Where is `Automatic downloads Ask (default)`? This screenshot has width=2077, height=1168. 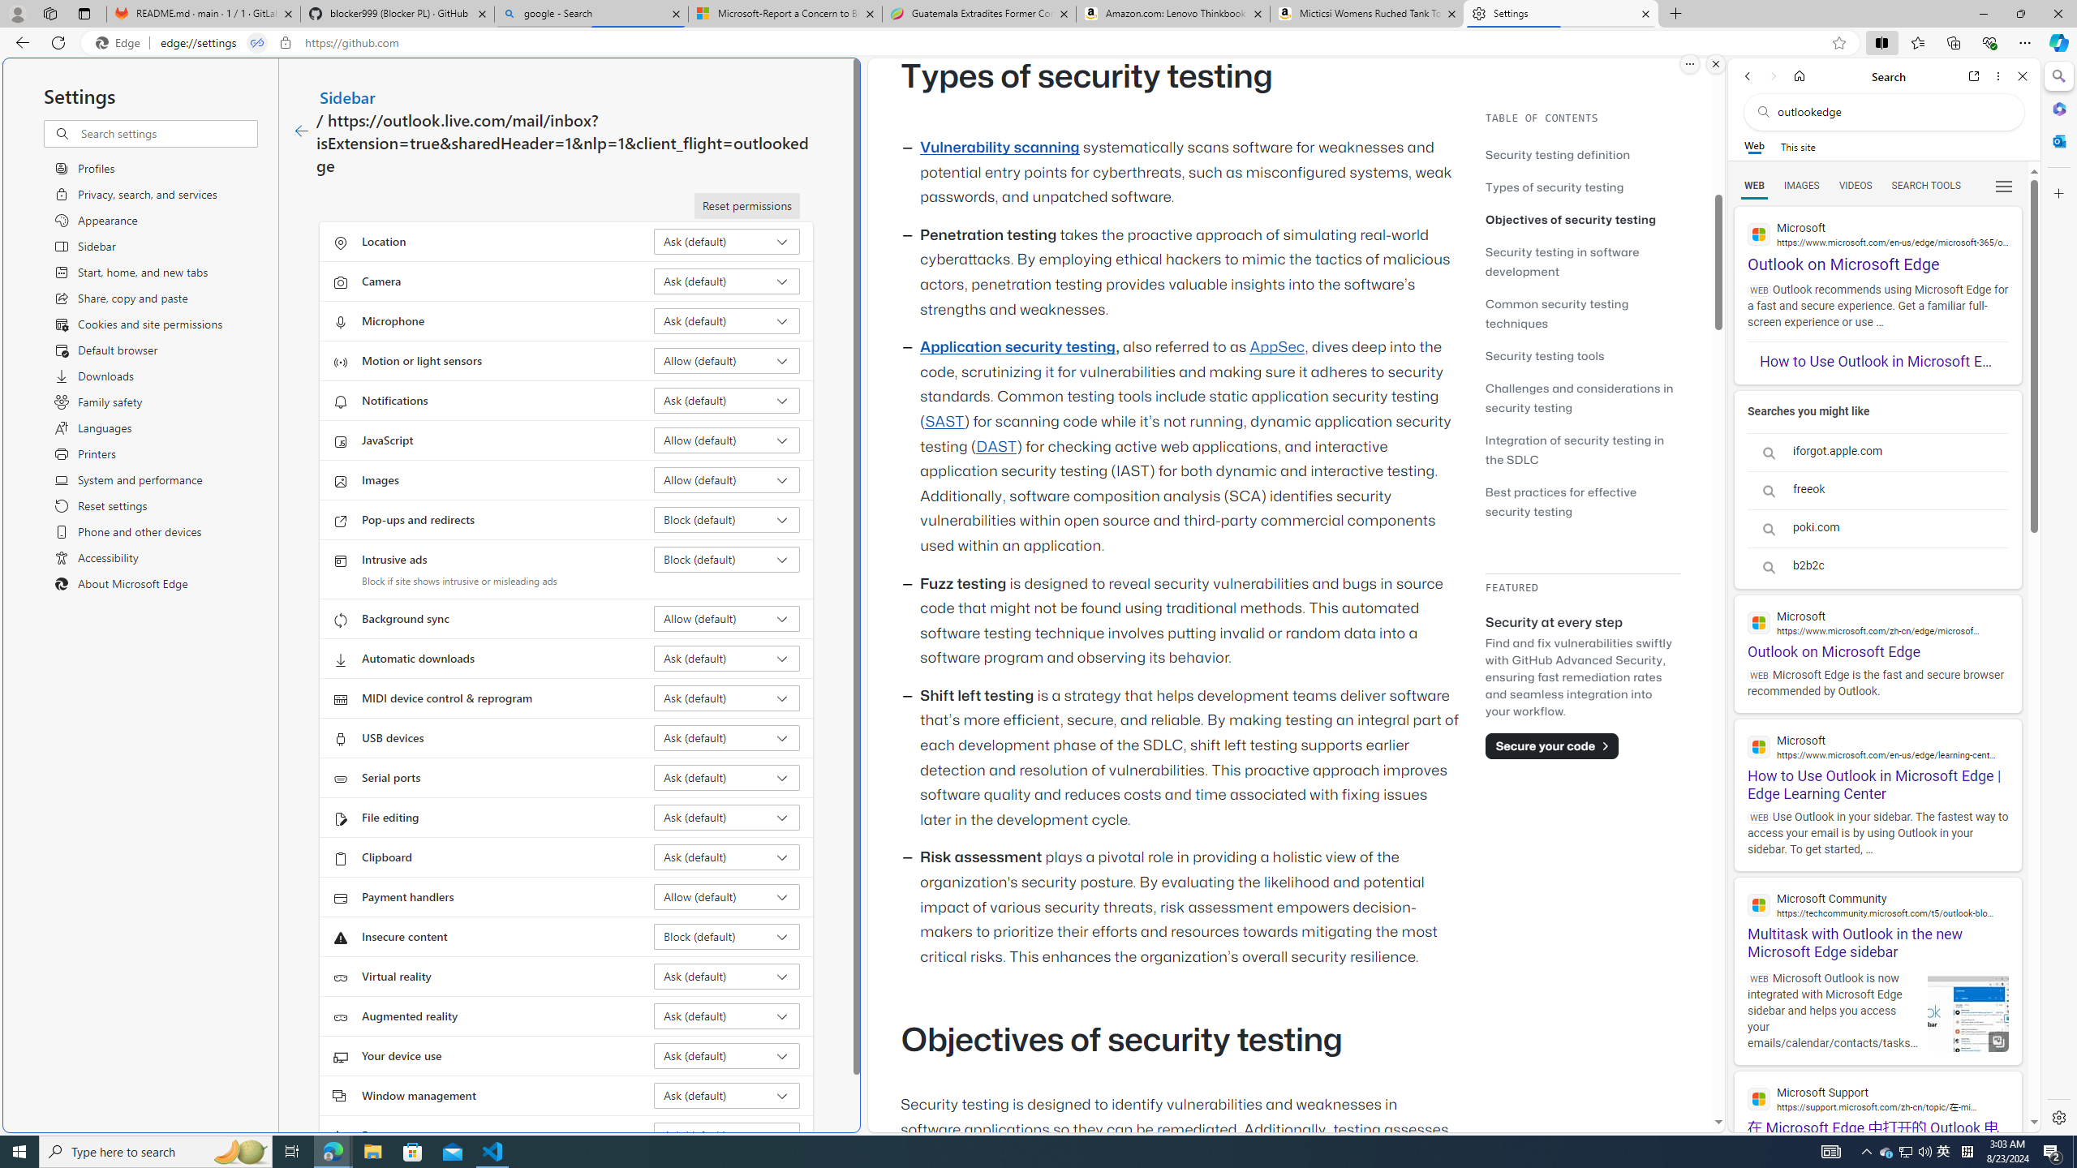 Automatic downloads Ask (default) is located at coordinates (727, 659).